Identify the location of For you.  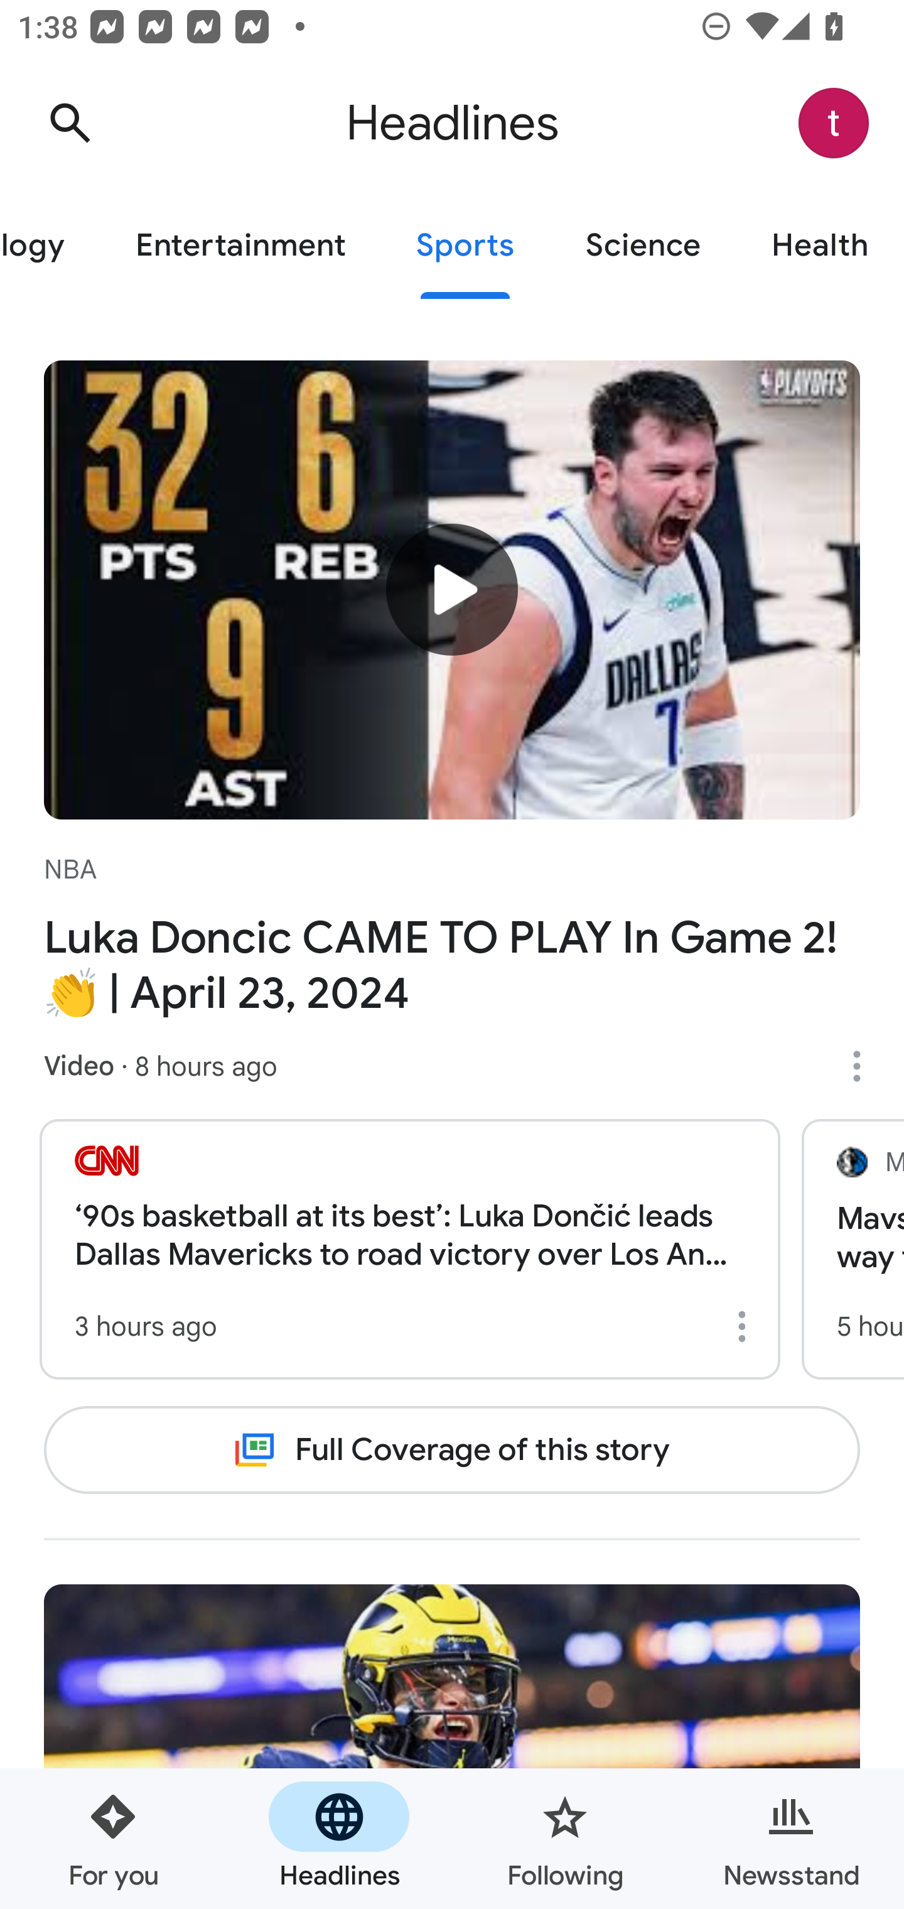
(113, 1839).